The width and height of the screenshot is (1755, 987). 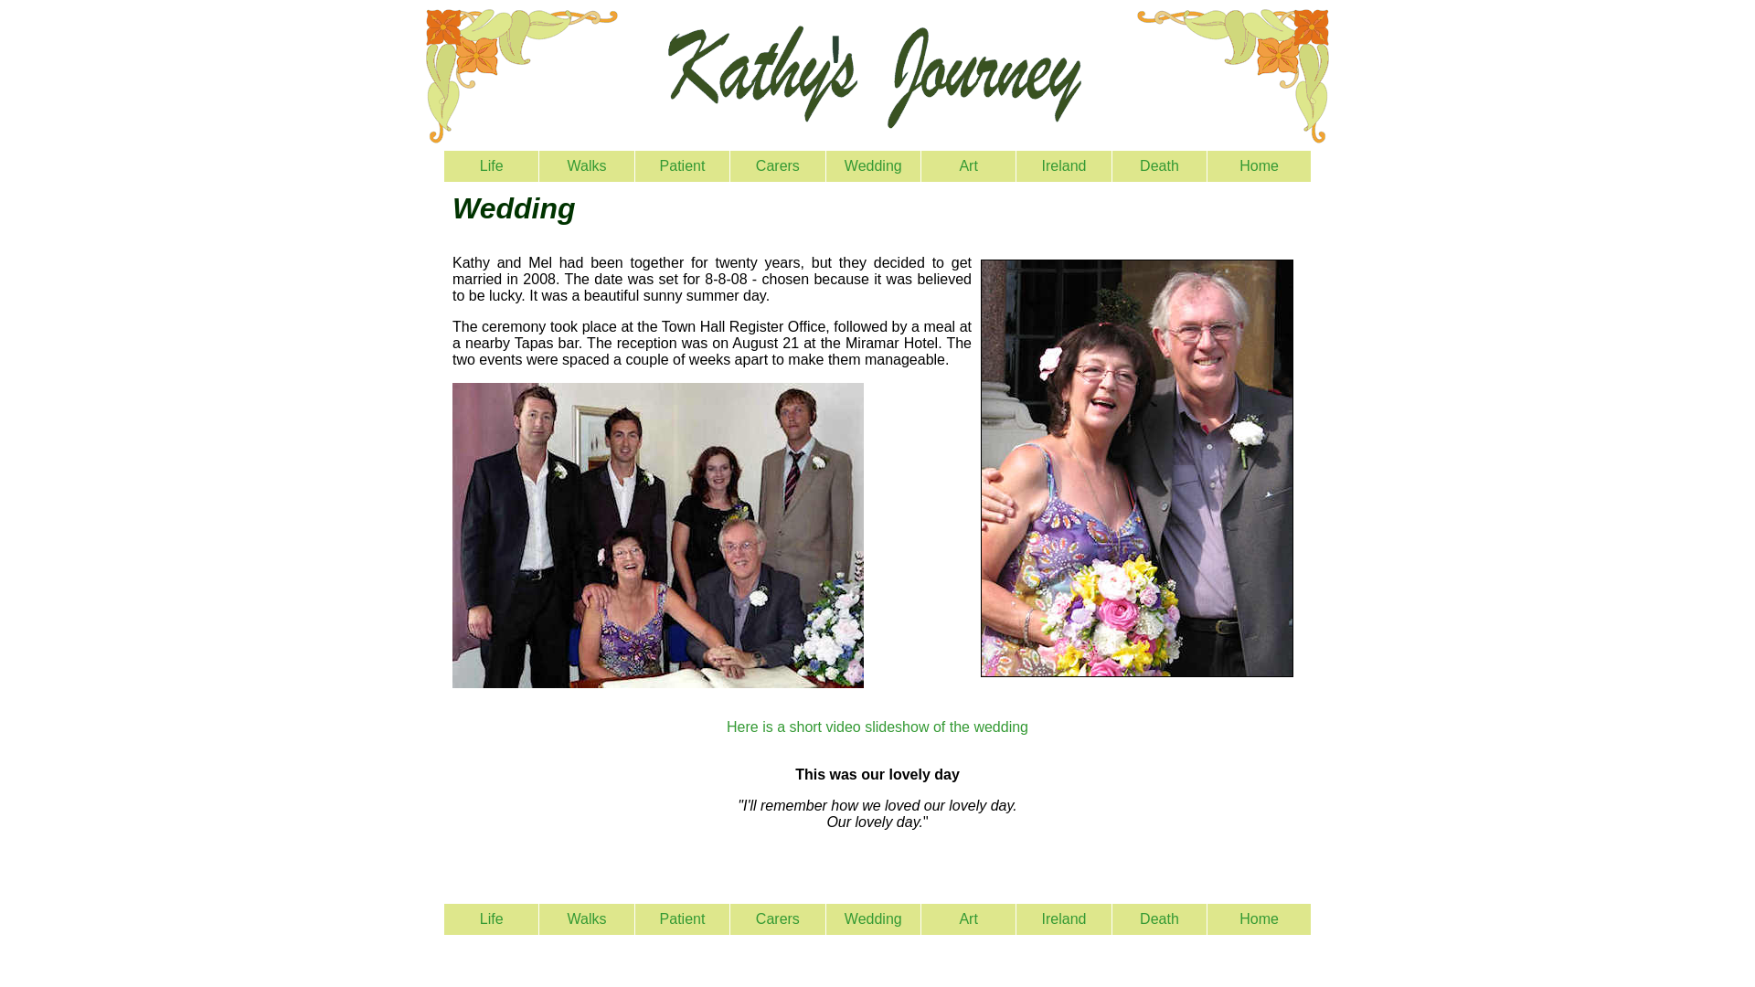 I want to click on Art, so click(x=967, y=918).